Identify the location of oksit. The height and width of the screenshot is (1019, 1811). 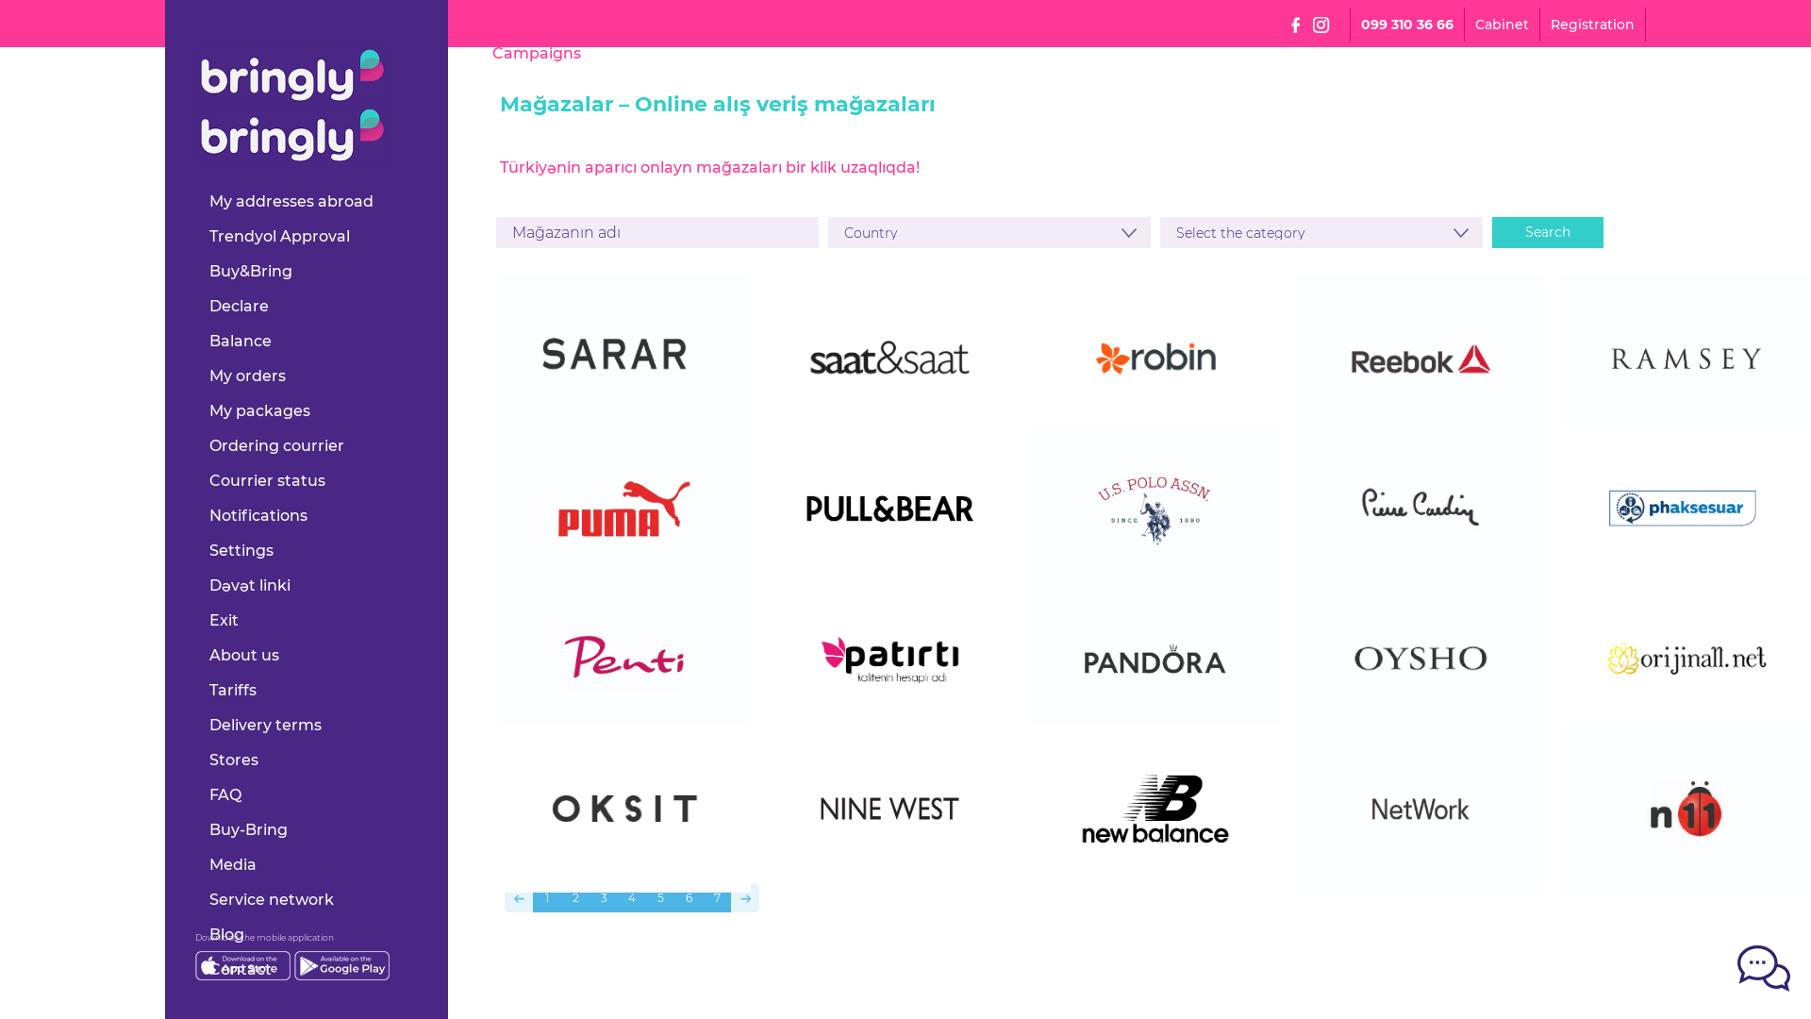
(624, 844).